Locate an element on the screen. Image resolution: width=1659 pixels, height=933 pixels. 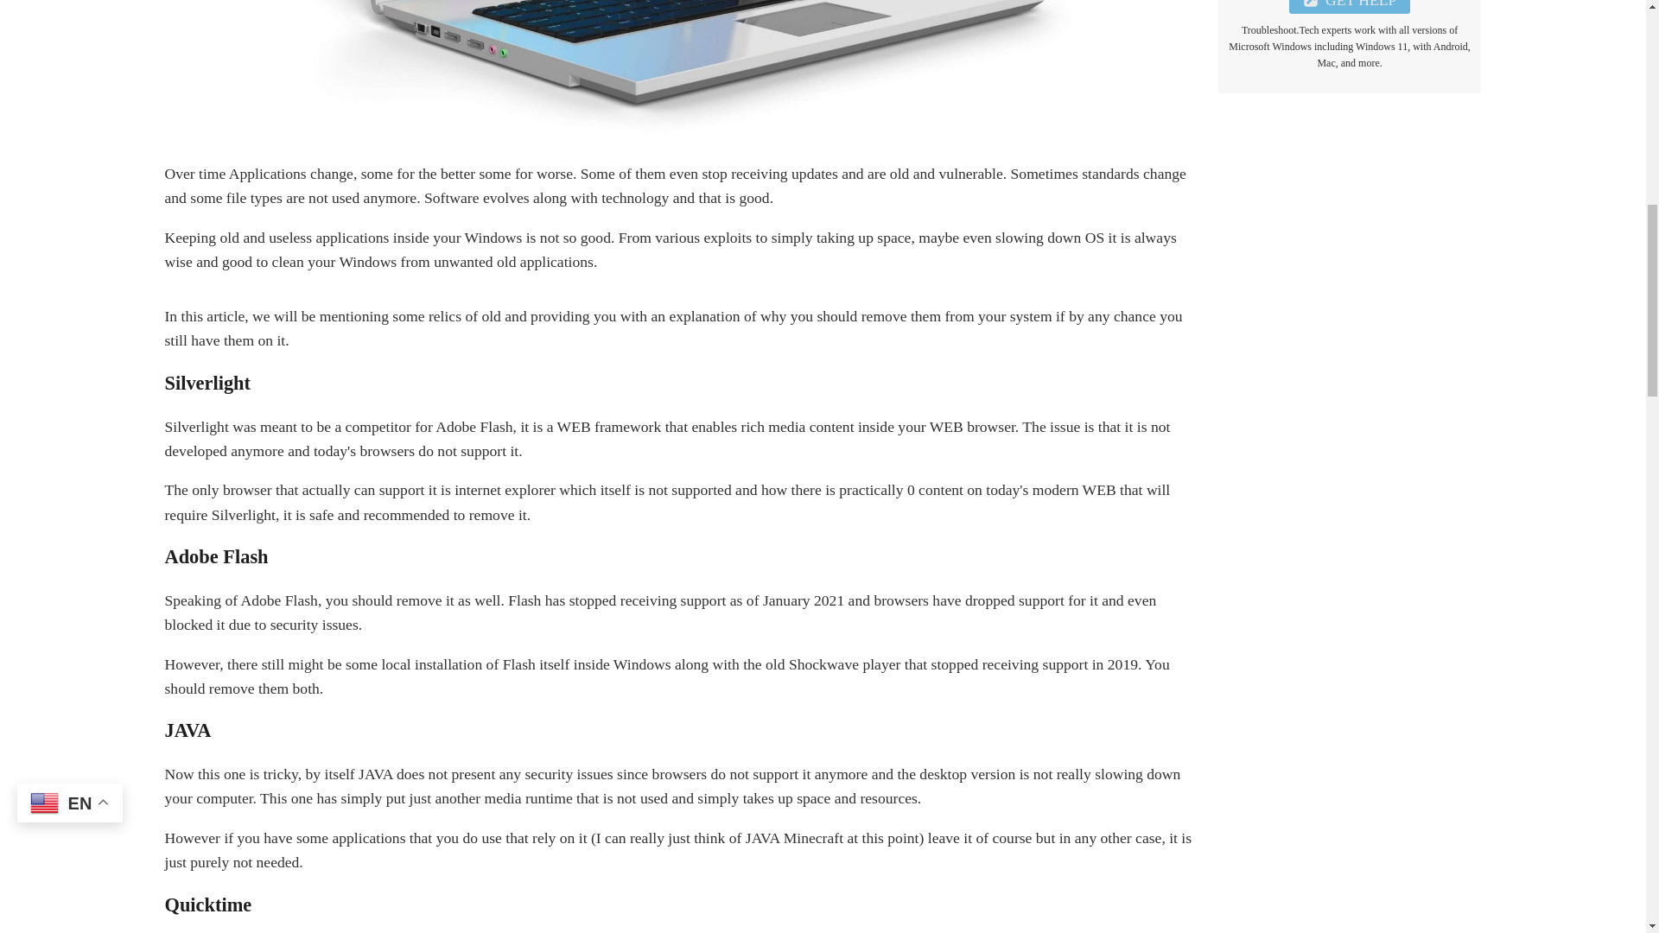
GET HELP is located at coordinates (1350, 7).